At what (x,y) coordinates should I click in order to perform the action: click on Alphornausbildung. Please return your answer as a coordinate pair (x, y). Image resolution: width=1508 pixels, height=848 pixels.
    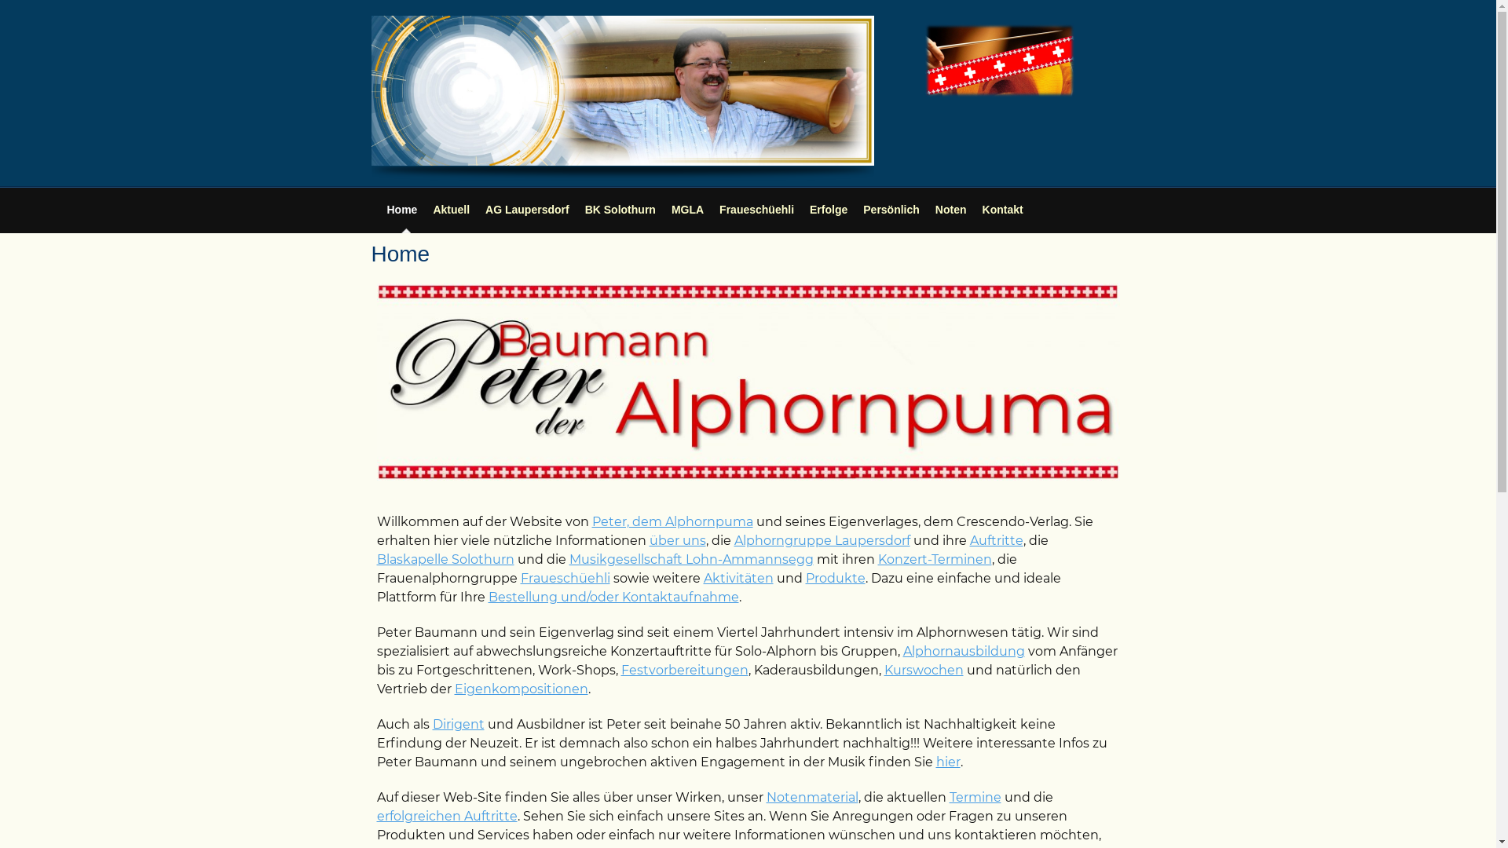
    Looking at the image, I should click on (964, 652).